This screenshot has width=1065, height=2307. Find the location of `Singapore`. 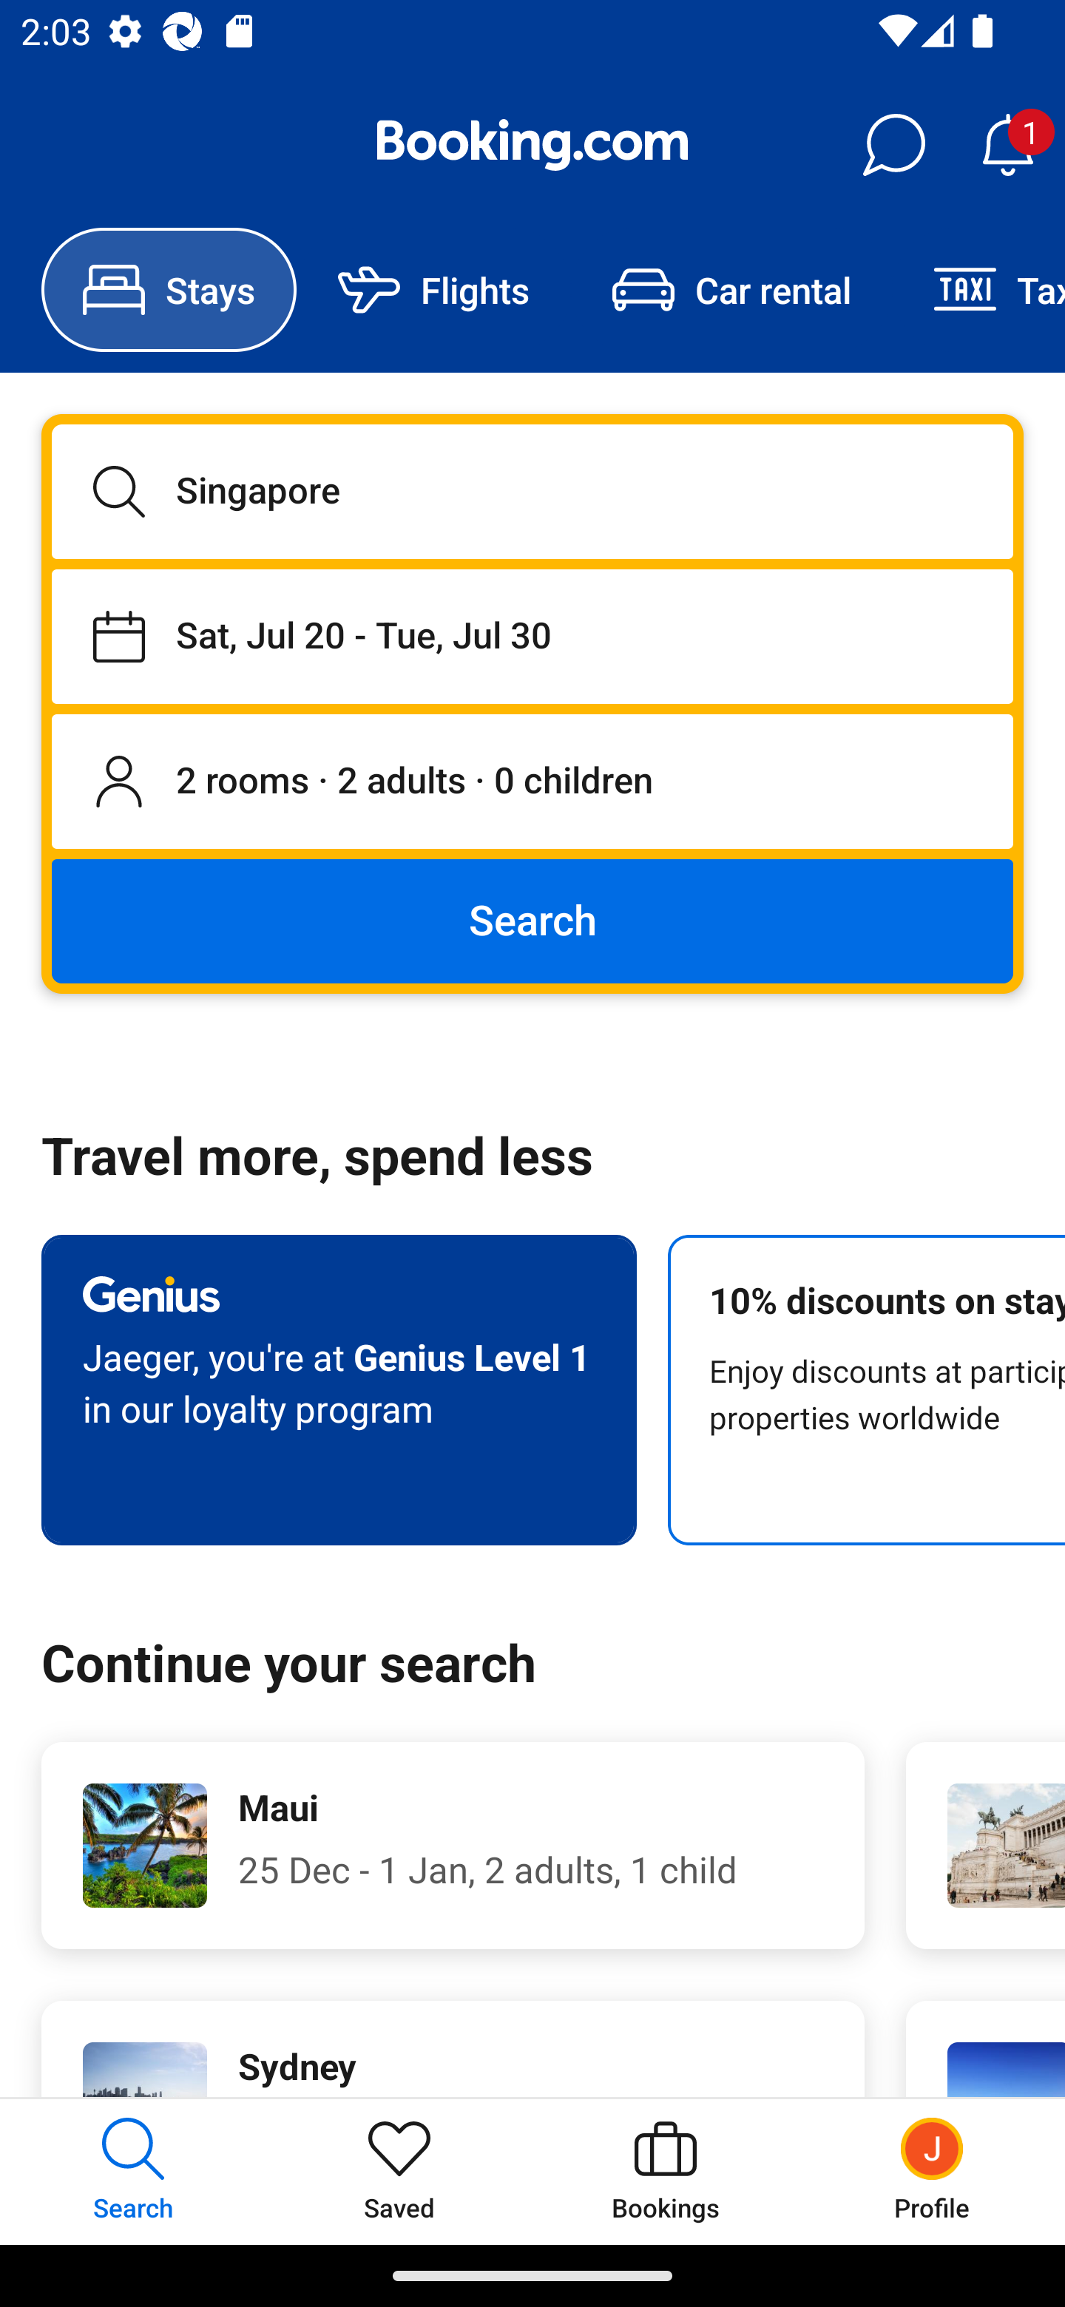

Singapore is located at coordinates (532, 491).